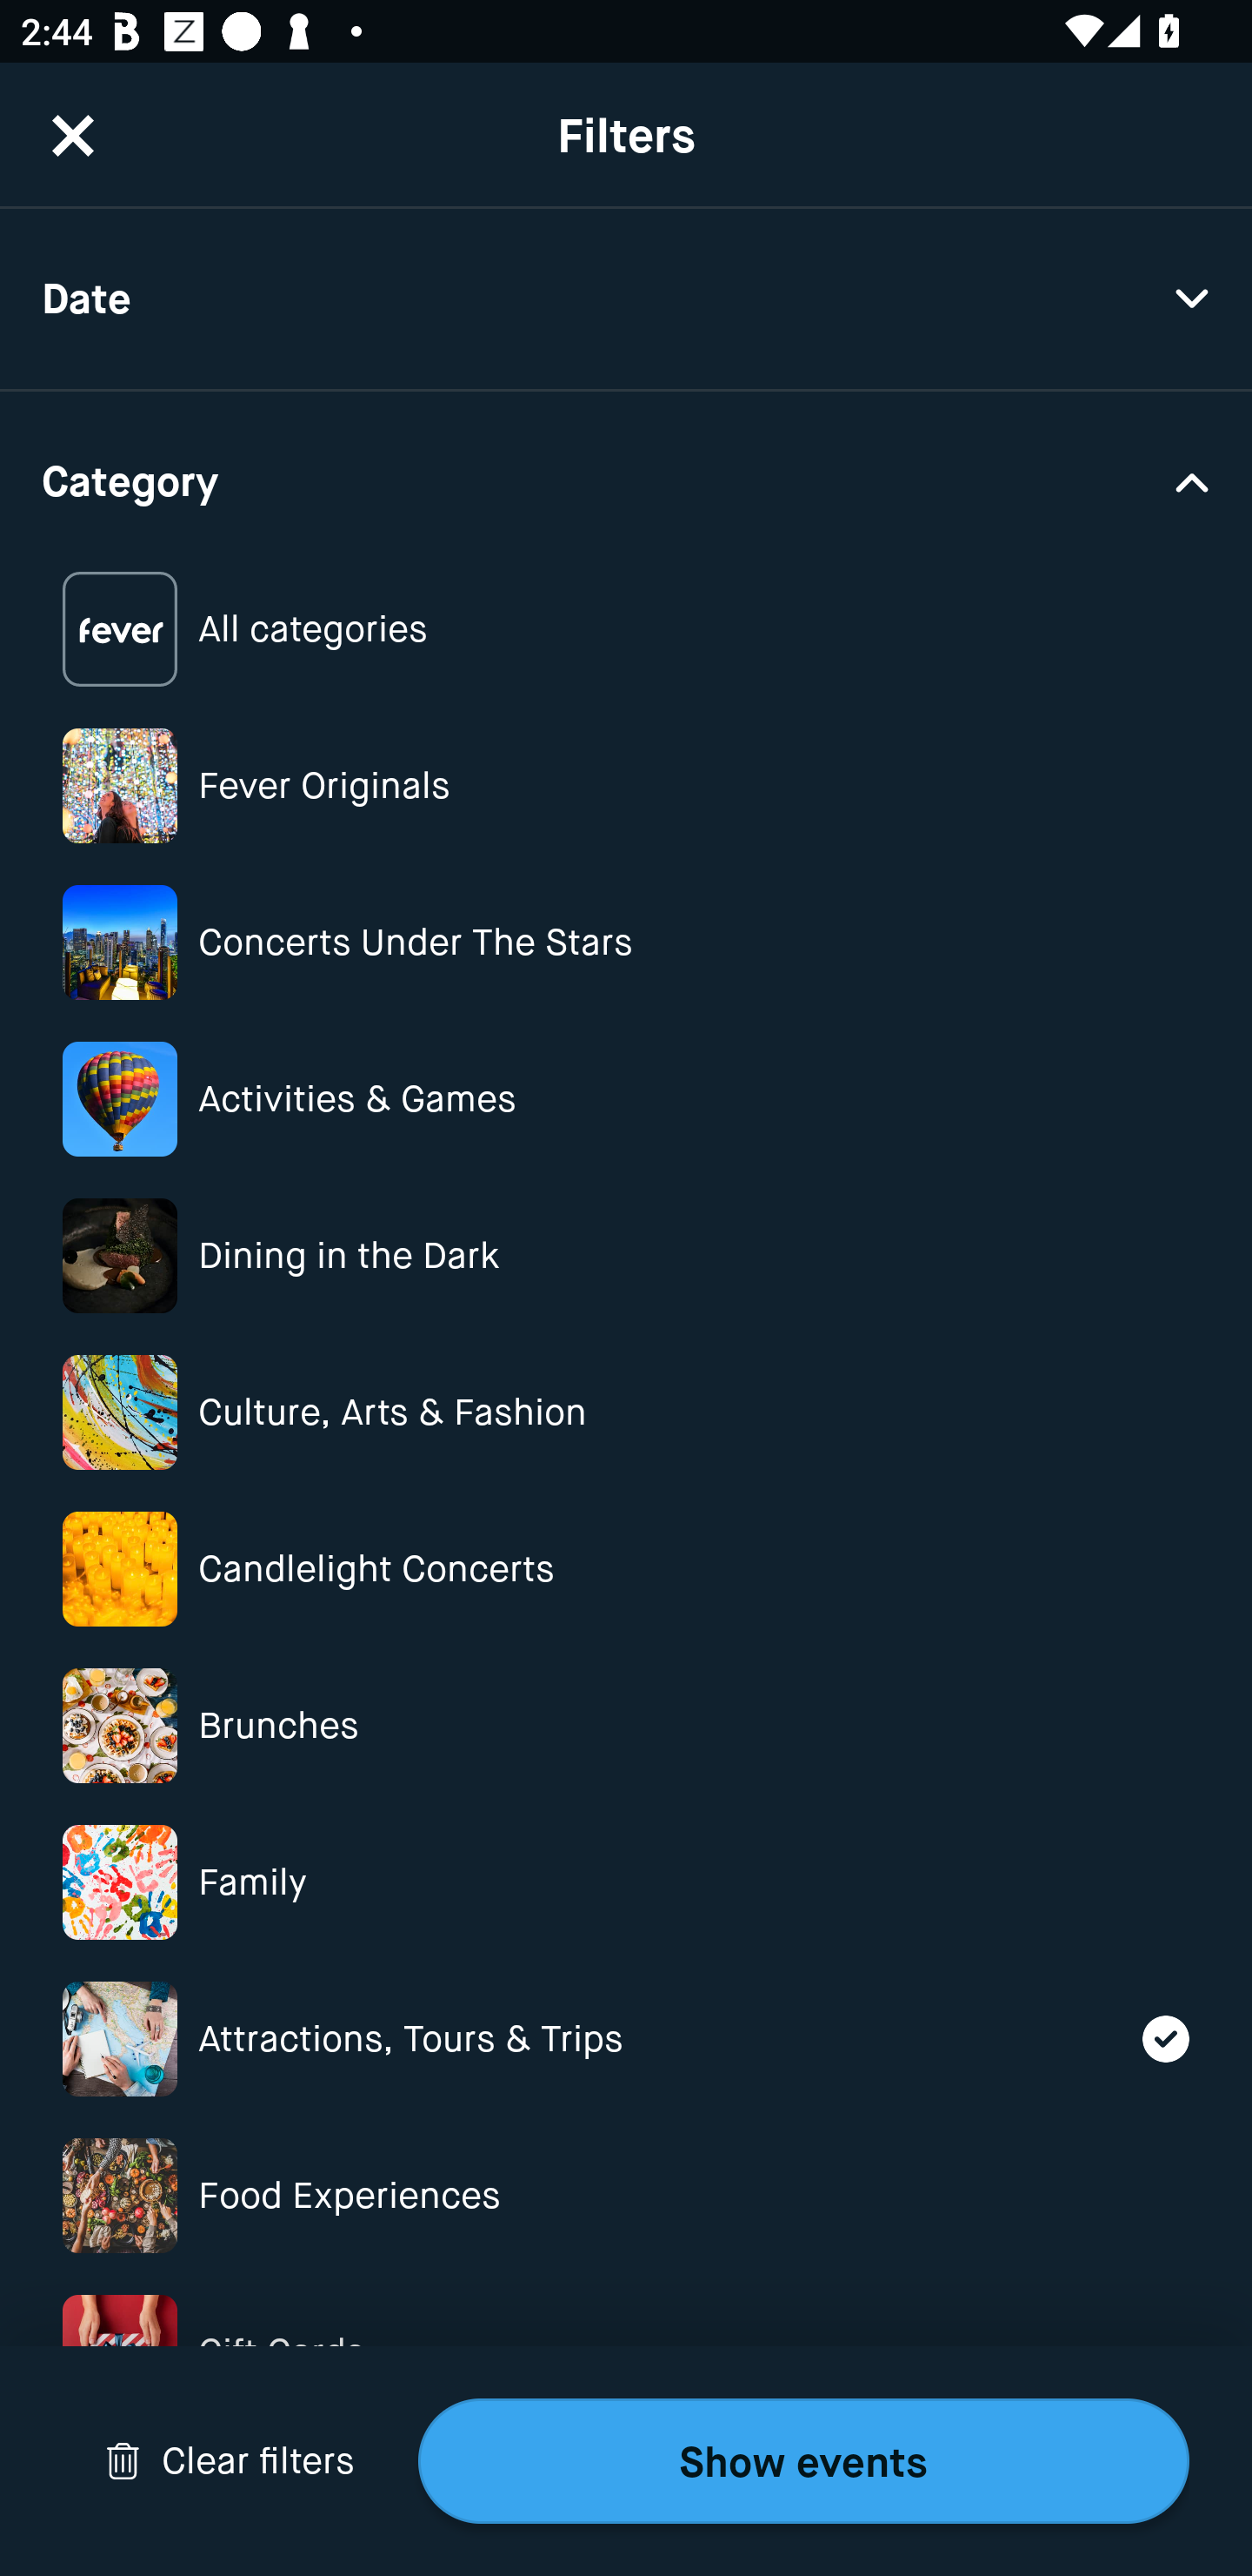  What do you see at coordinates (626, 1255) in the screenshot?
I see `Category Image Dining in the Dark` at bounding box center [626, 1255].